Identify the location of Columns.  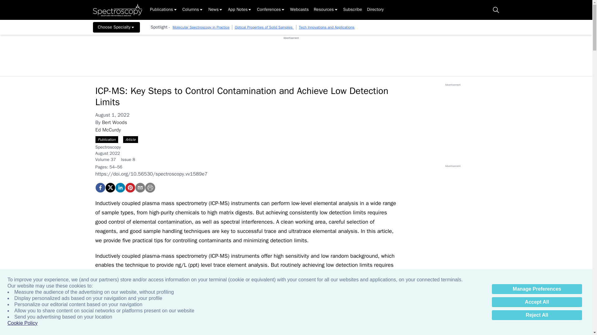
(193, 10).